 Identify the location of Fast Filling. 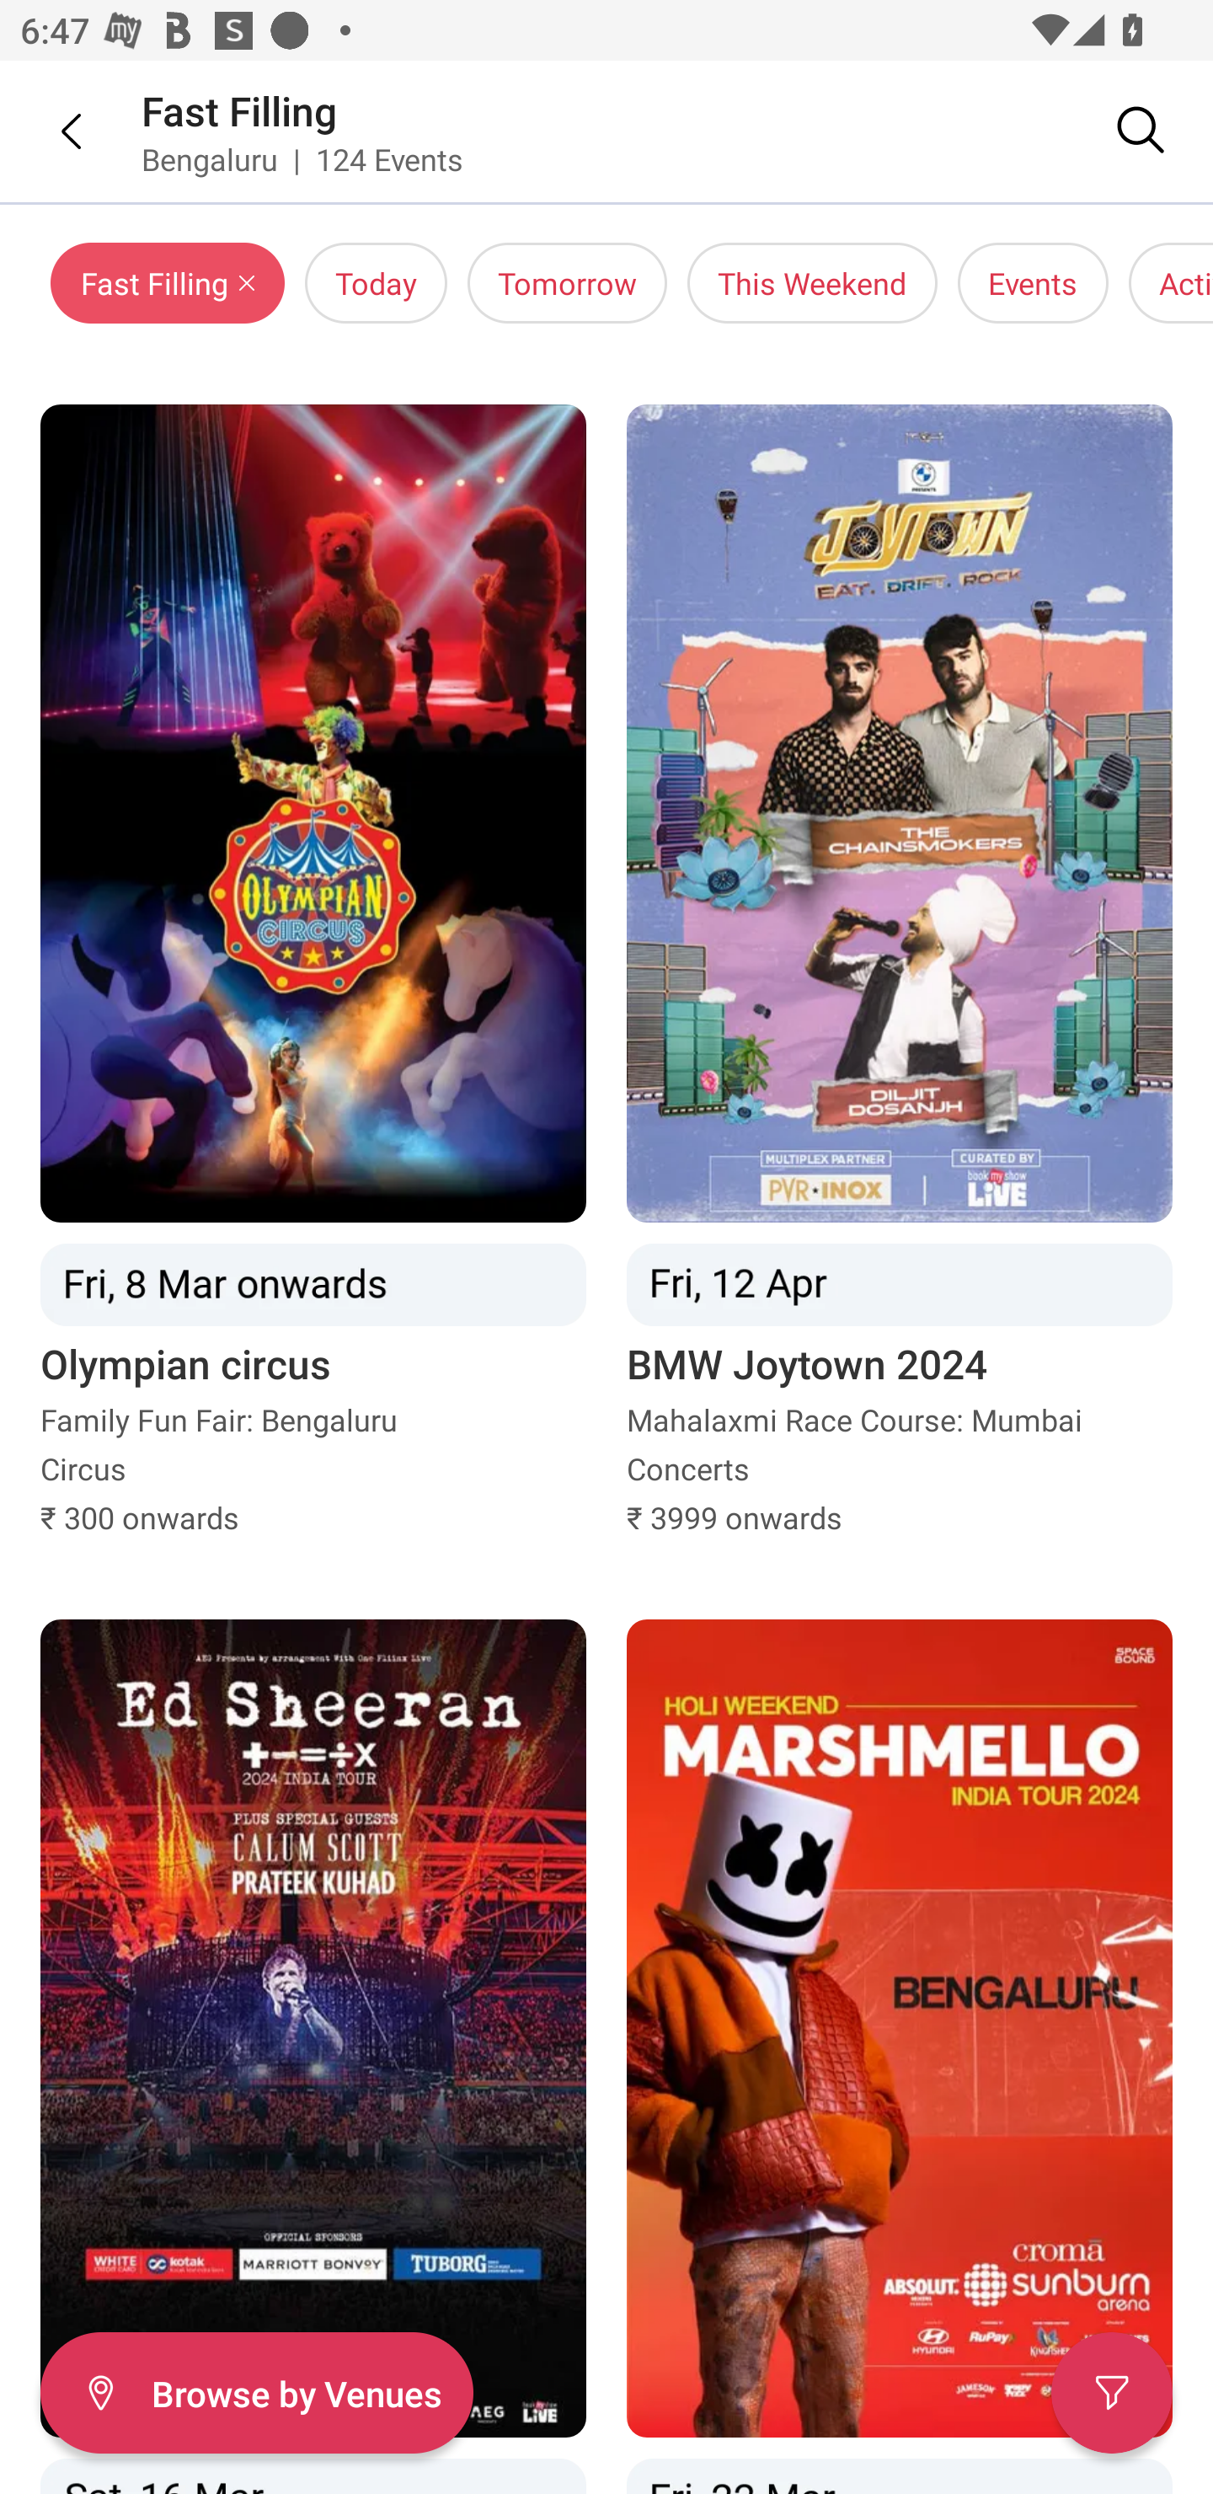
(239, 110).